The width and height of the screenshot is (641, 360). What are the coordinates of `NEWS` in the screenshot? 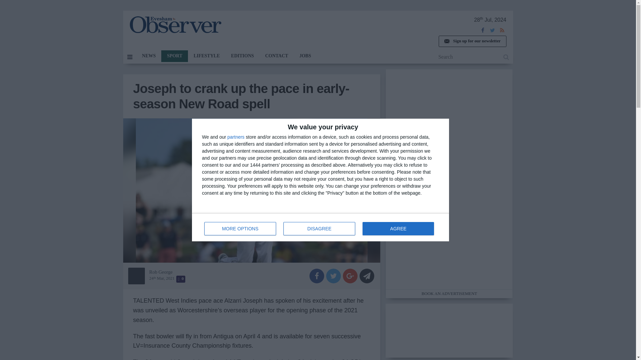 It's located at (320, 227).